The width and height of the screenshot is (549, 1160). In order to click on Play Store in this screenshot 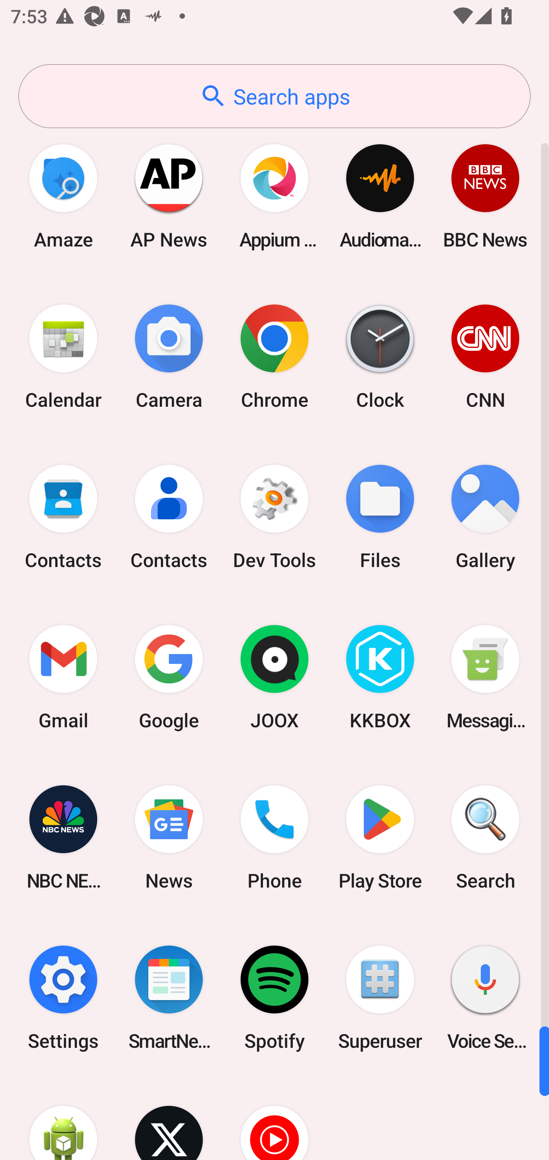, I will do `click(380, 837)`.